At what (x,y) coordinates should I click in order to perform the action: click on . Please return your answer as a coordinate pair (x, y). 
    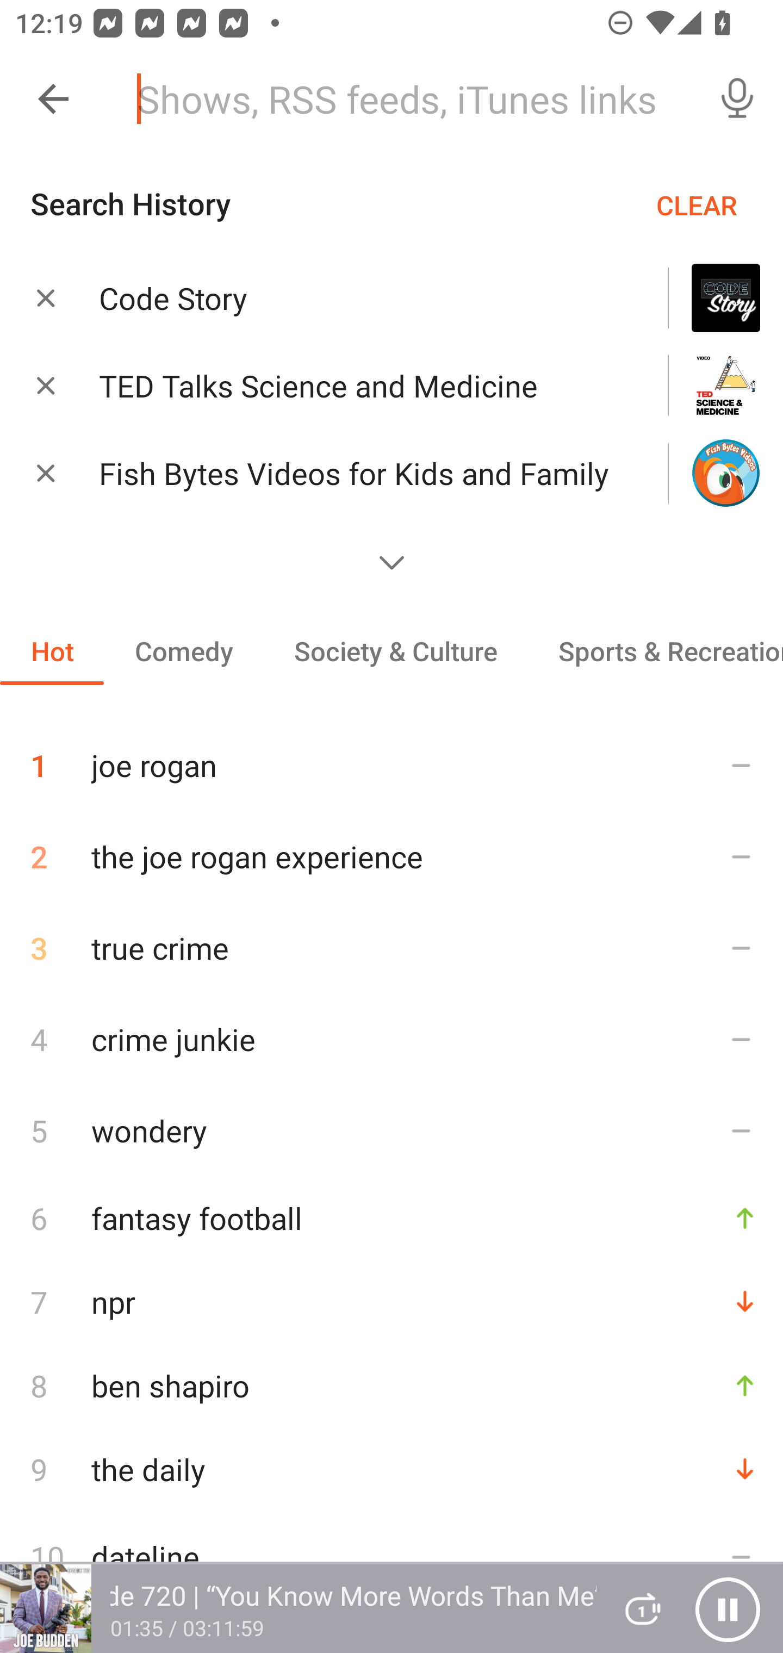
    Looking at the image, I should click on (391, 562).